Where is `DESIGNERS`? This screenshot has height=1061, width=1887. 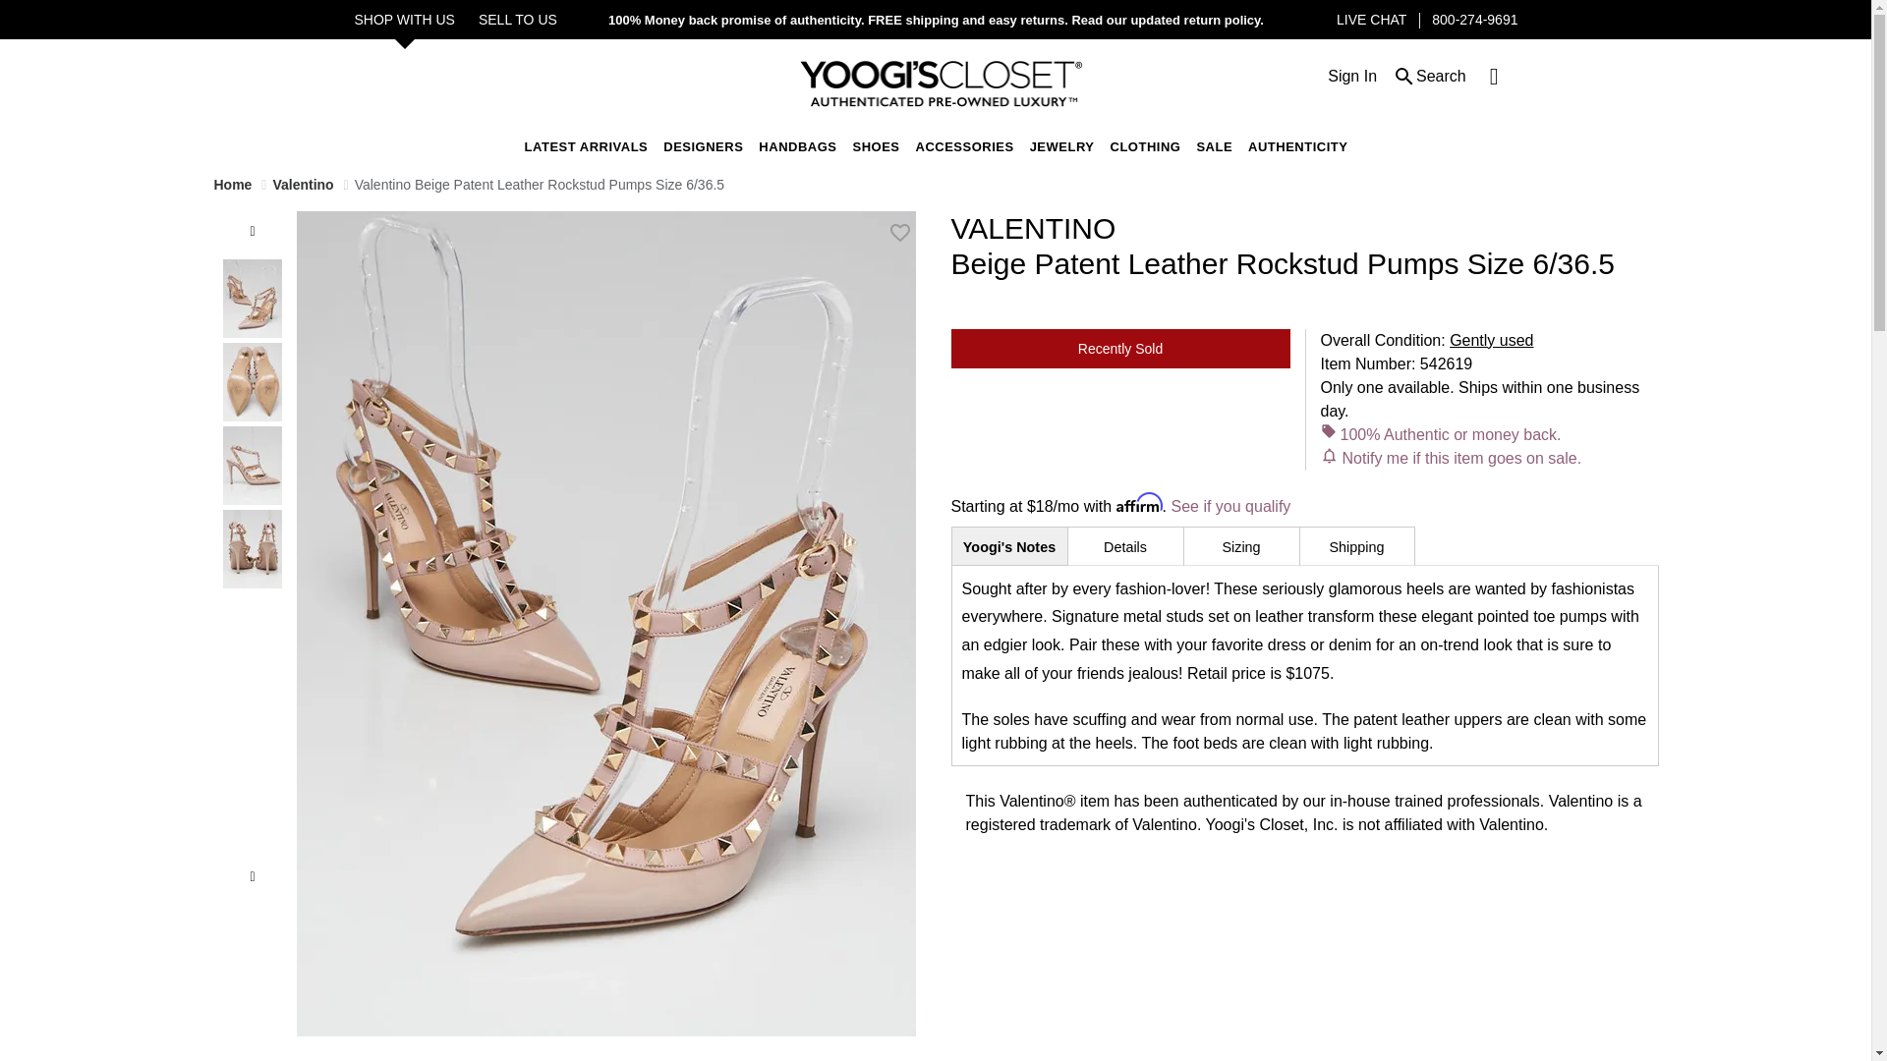 DESIGNERS is located at coordinates (704, 145).